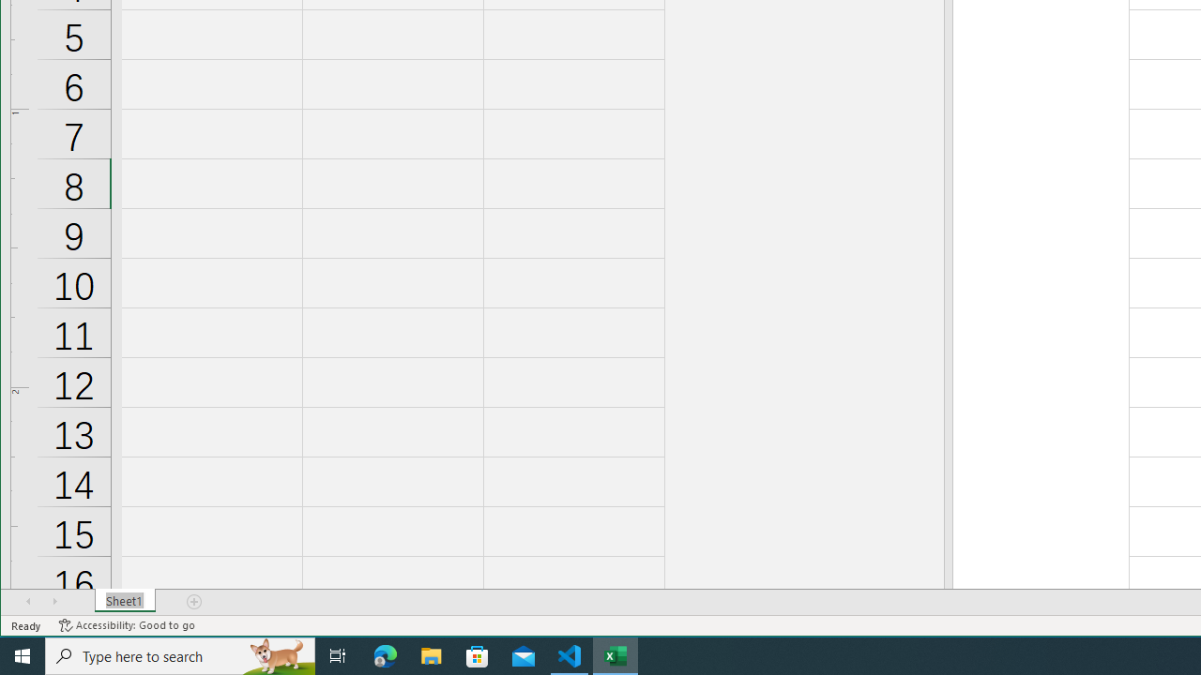 This screenshot has width=1201, height=675. Describe the element at coordinates (338, 656) in the screenshot. I see `Task View` at that location.